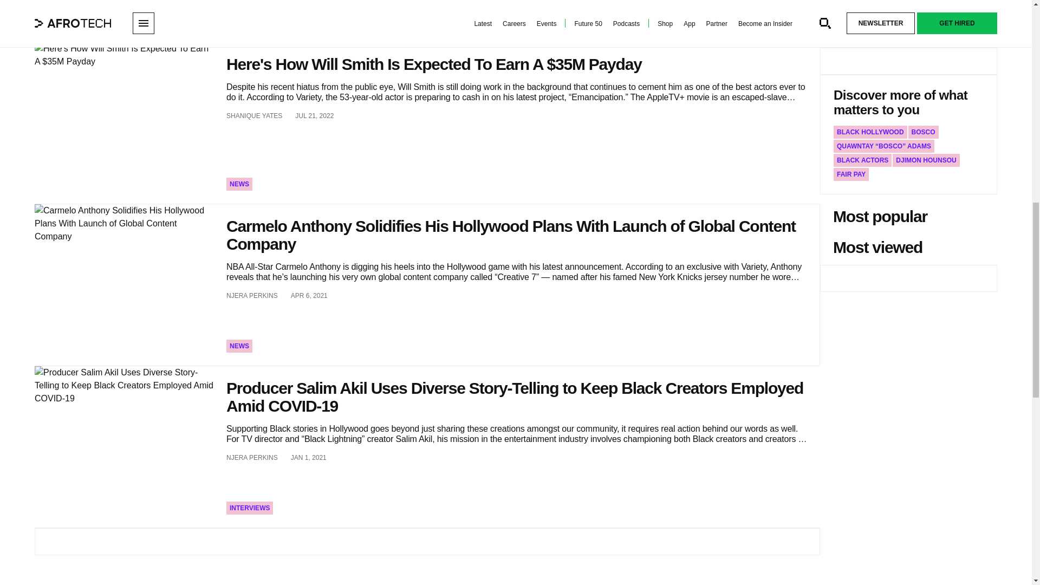 This screenshot has height=585, width=1040. Describe the element at coordinates (254, 116) in the screenshot. I see `SHANIQUE YATES` at that location.